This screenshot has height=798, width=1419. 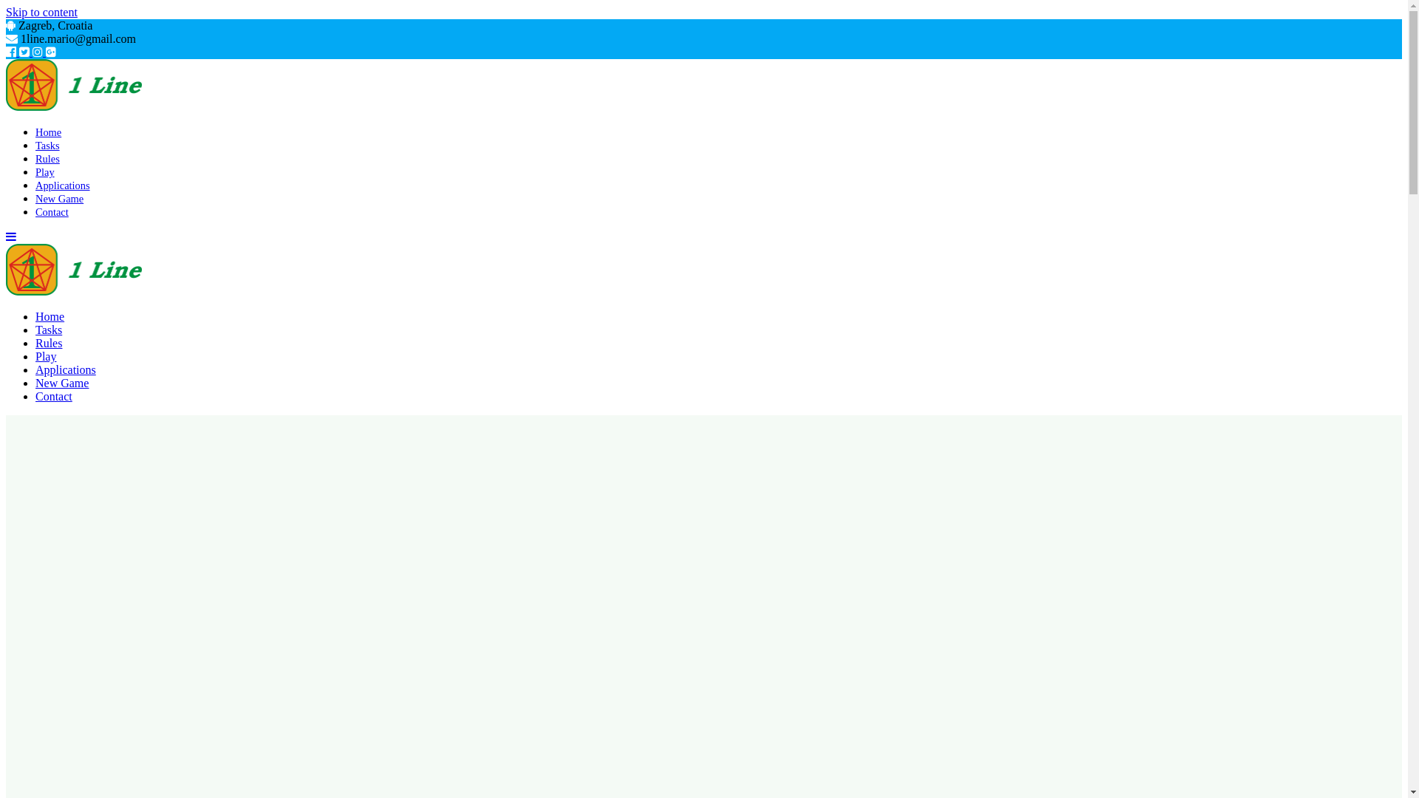 I want to click on Play, so click(x=46, y=356).